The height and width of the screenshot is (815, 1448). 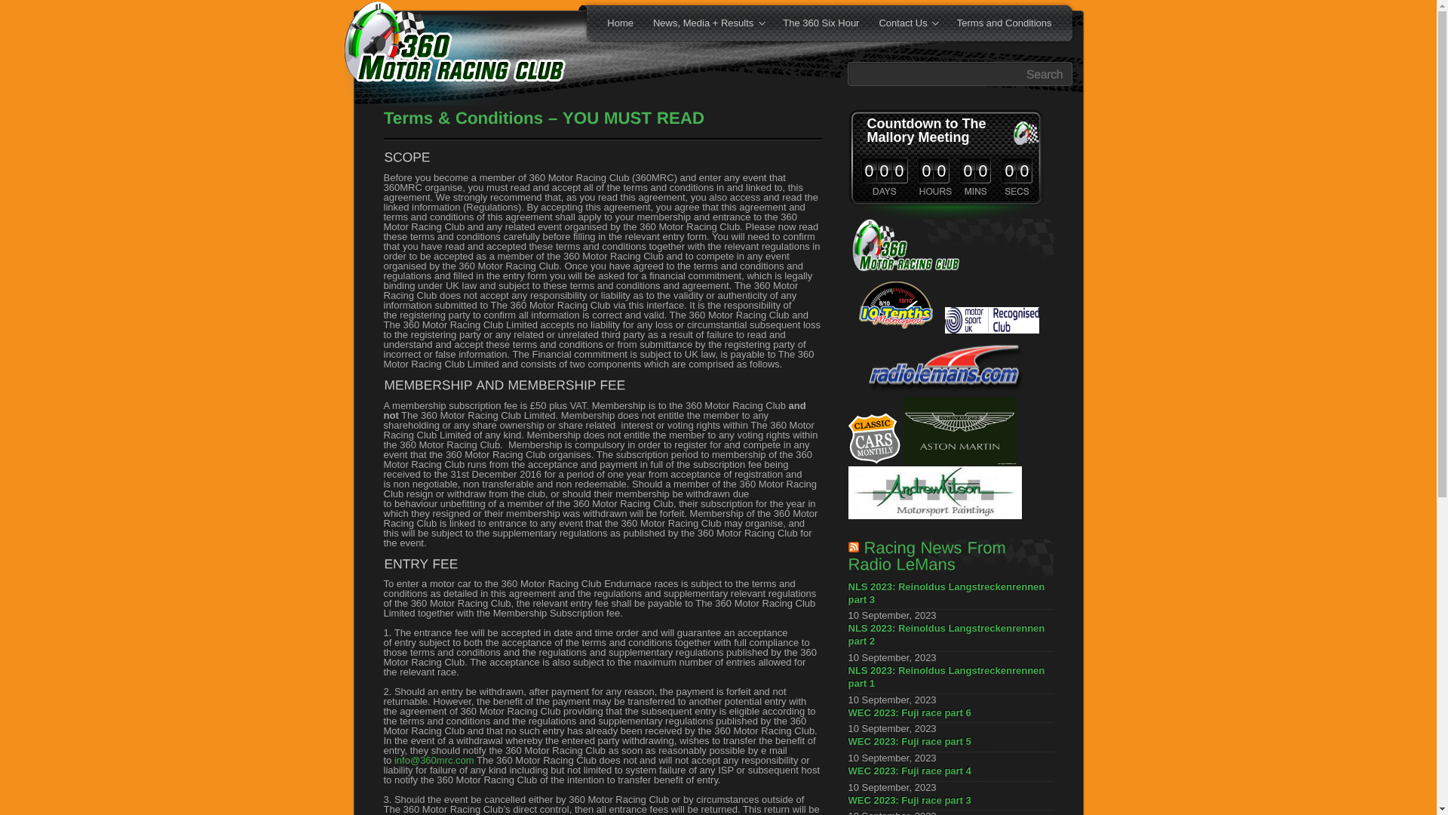 I want to click on info@360mrc.com, so click(x=434, y=761).